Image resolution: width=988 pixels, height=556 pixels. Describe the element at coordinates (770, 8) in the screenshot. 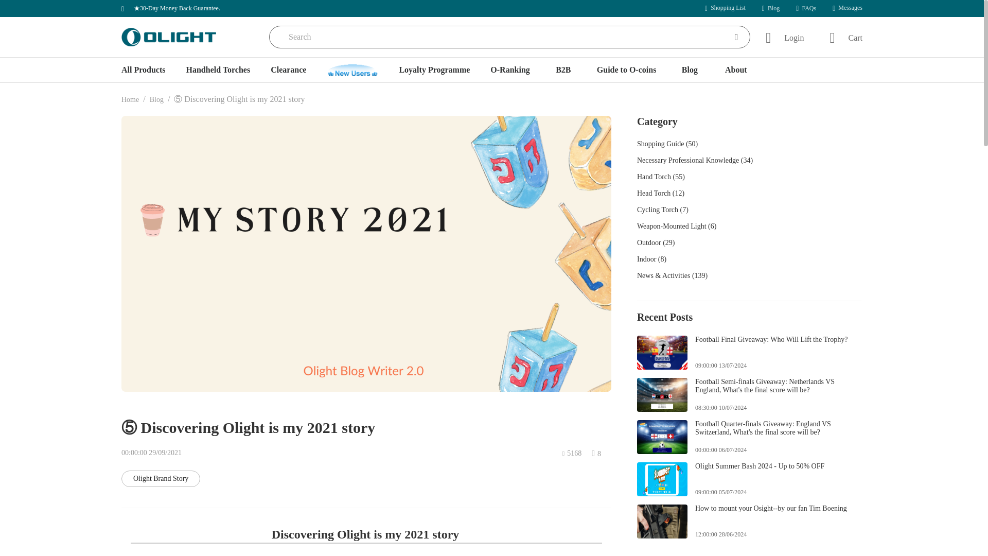

I see `Blog` at that location.